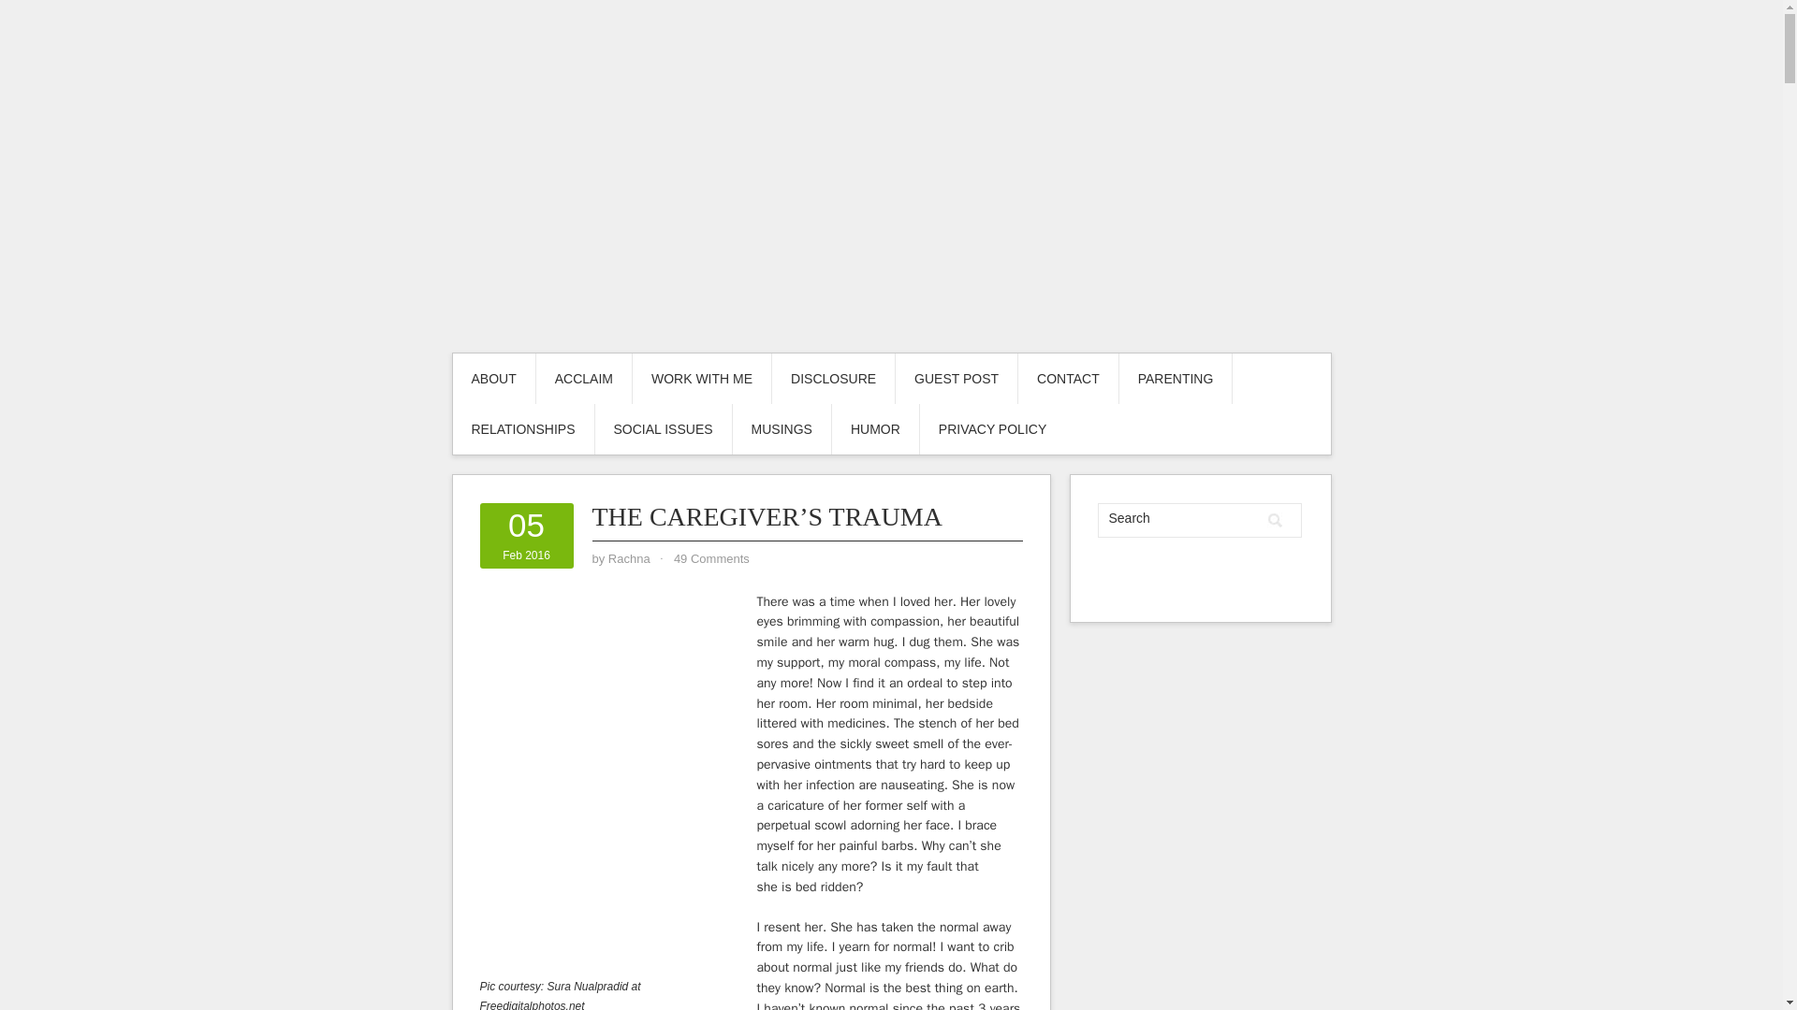 The width and height of the screenshot is (1797, 1010). Describe the element at coordinates (629, 557) in the screenshot. I see `by Rachna` at that location.